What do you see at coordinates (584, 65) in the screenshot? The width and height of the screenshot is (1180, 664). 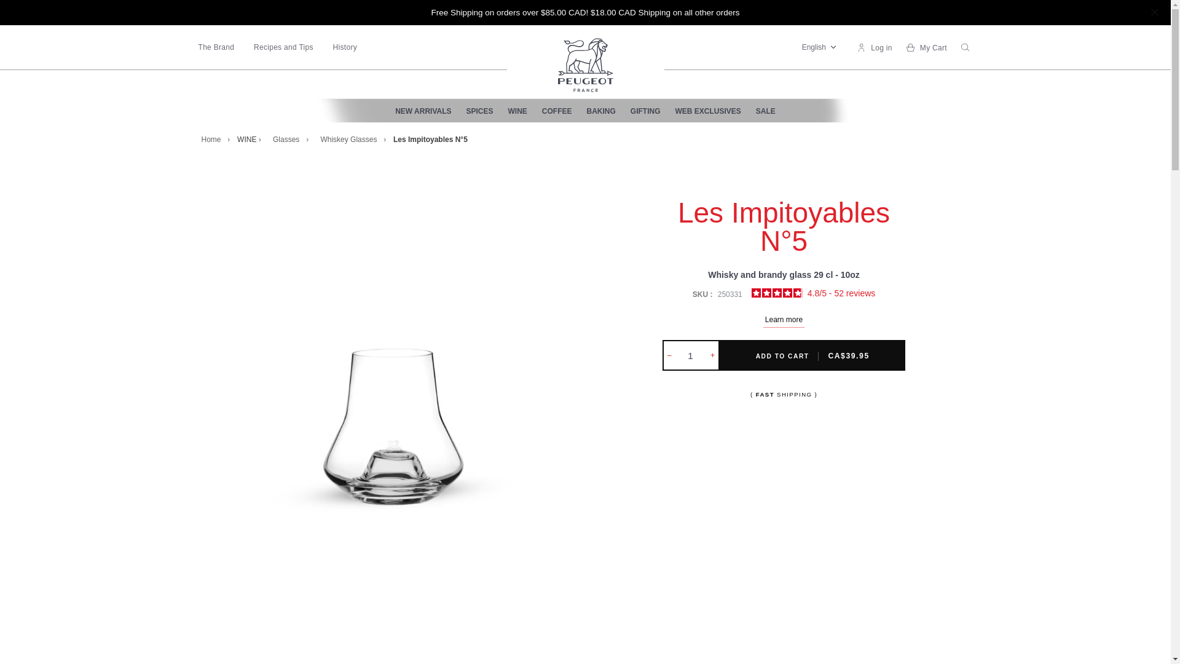 I see `Peugeot Saveurs` at bounding box center [584, 65].